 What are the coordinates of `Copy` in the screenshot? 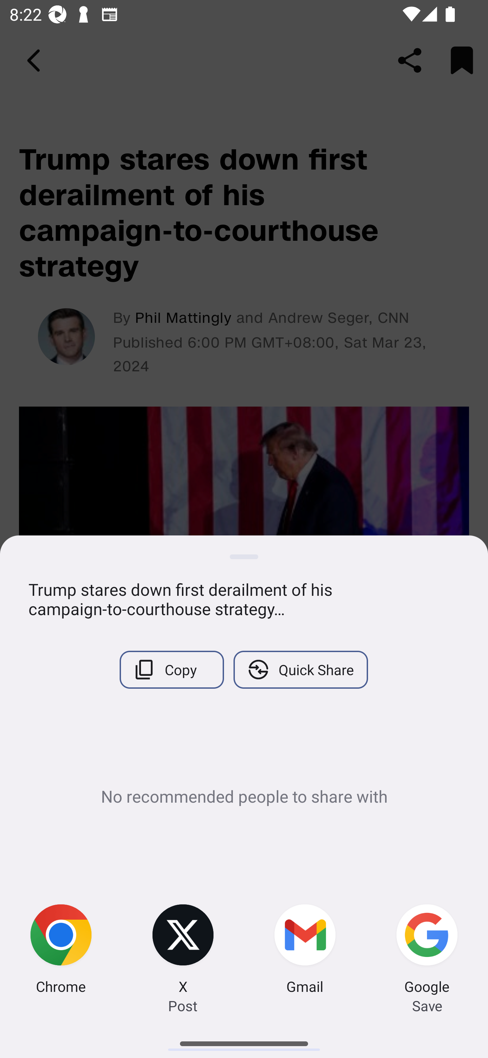 It's located at (171, 669).